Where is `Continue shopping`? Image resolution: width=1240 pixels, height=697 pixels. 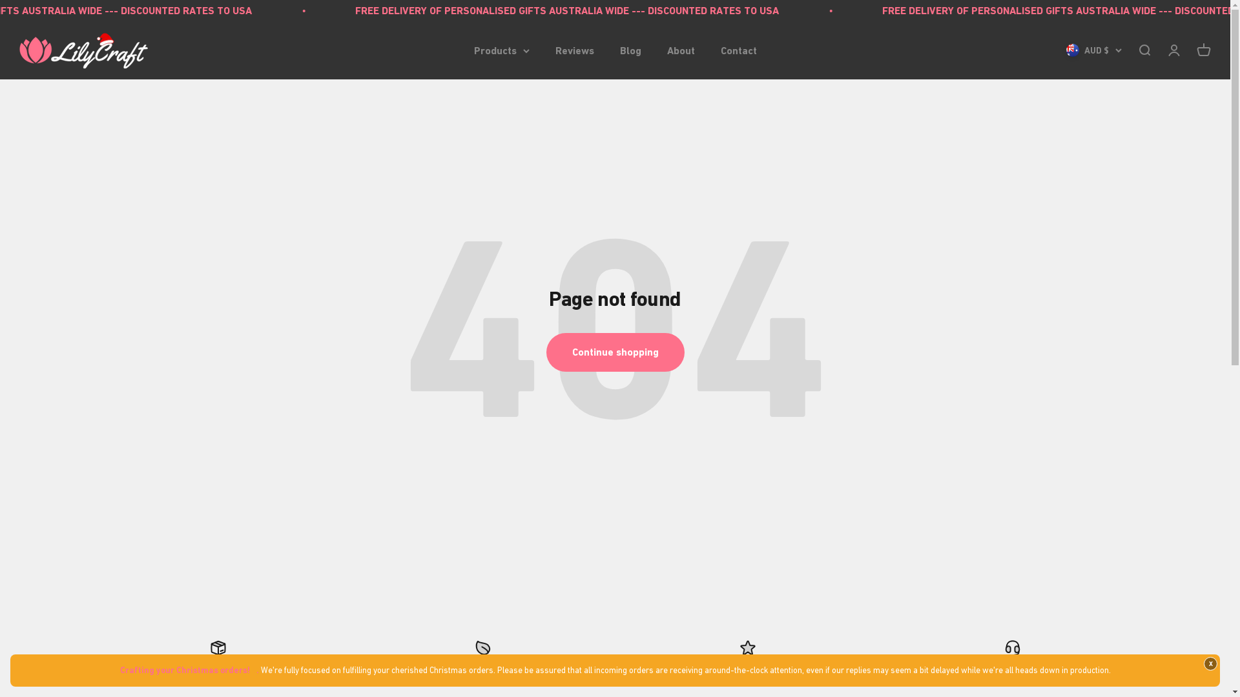 Continue shopping is located at coordinates (615, 352).